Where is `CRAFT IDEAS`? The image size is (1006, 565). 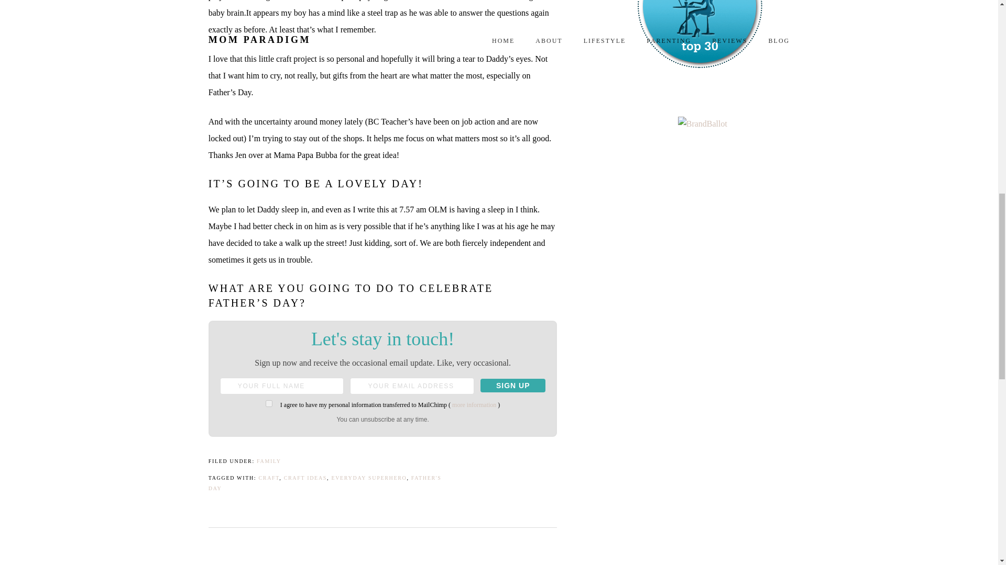 CRAFT IDEAS is located at coordinates (305, 478).